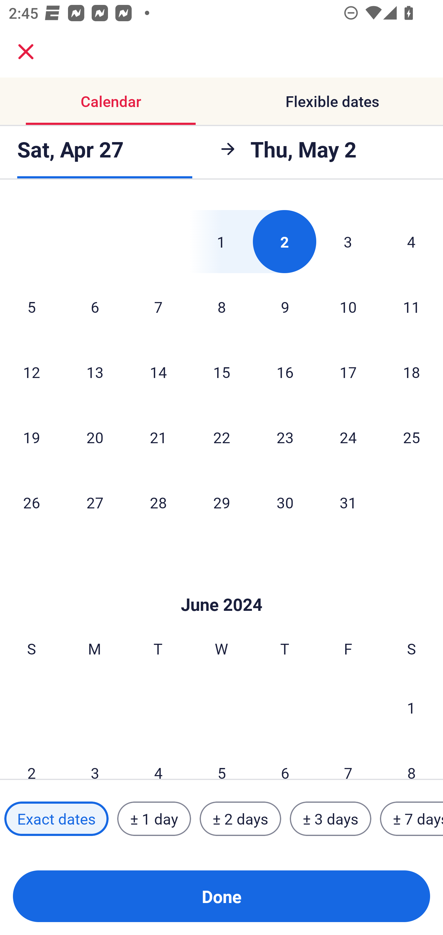 Image resolution: width=443 pixels, height=935 pixels. I want to click on 4 Saturday, May 4, 2024, so click(411, 242).